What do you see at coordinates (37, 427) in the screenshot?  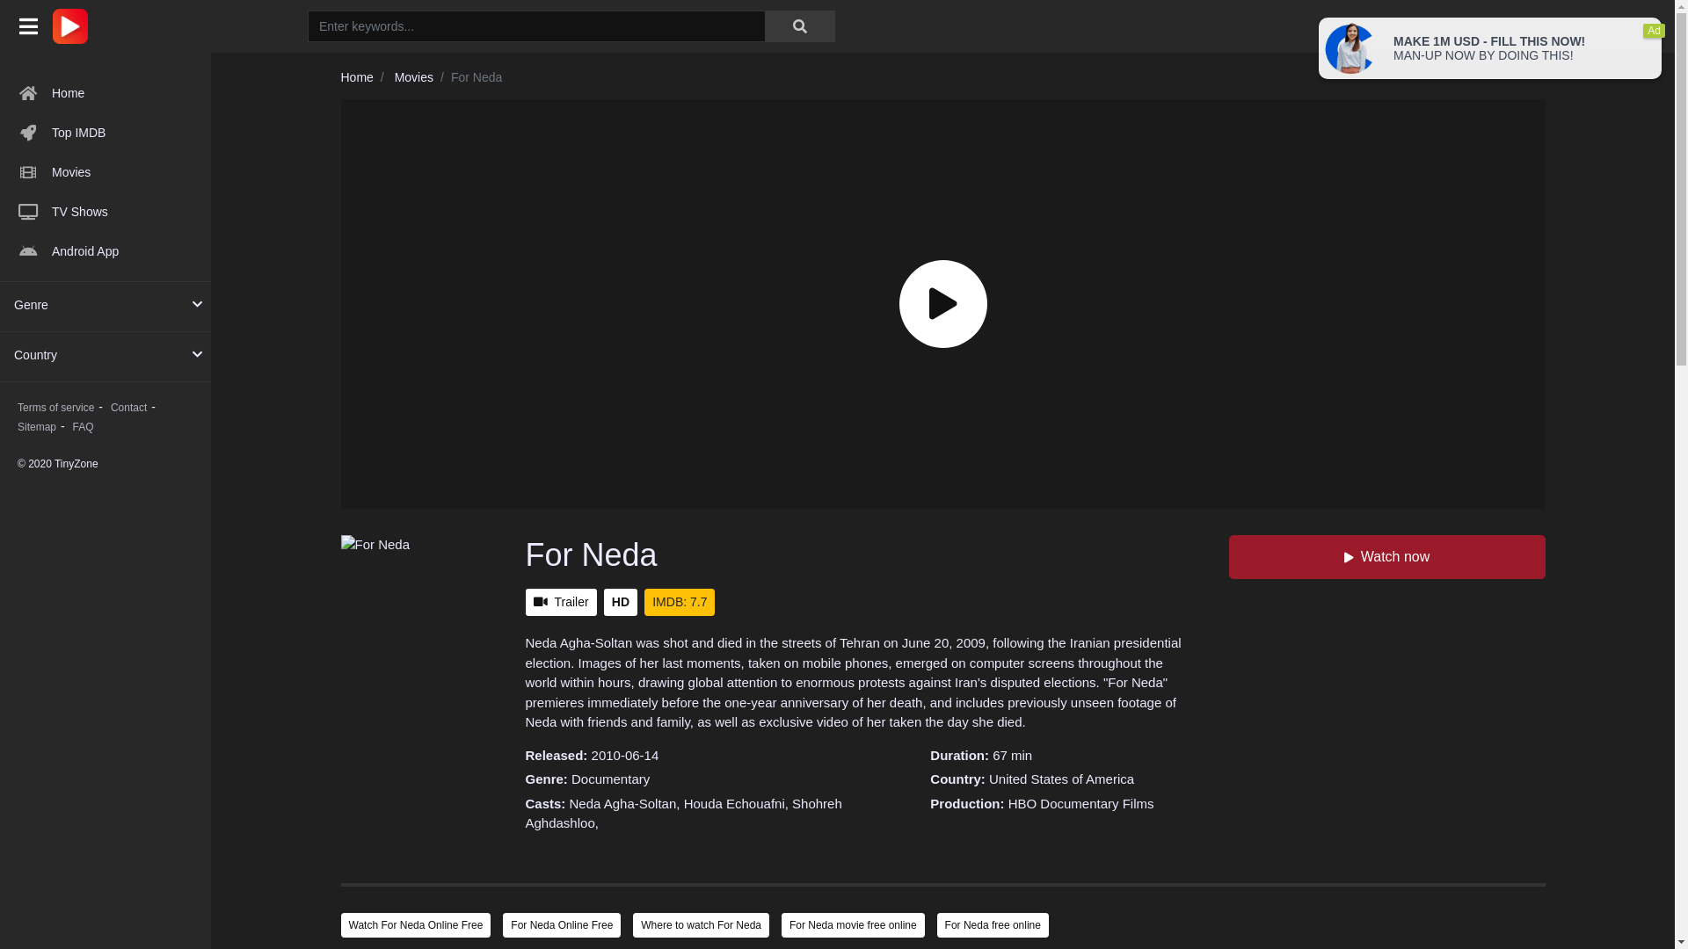 I see `Sitemap` at bounding box center [37, 427].